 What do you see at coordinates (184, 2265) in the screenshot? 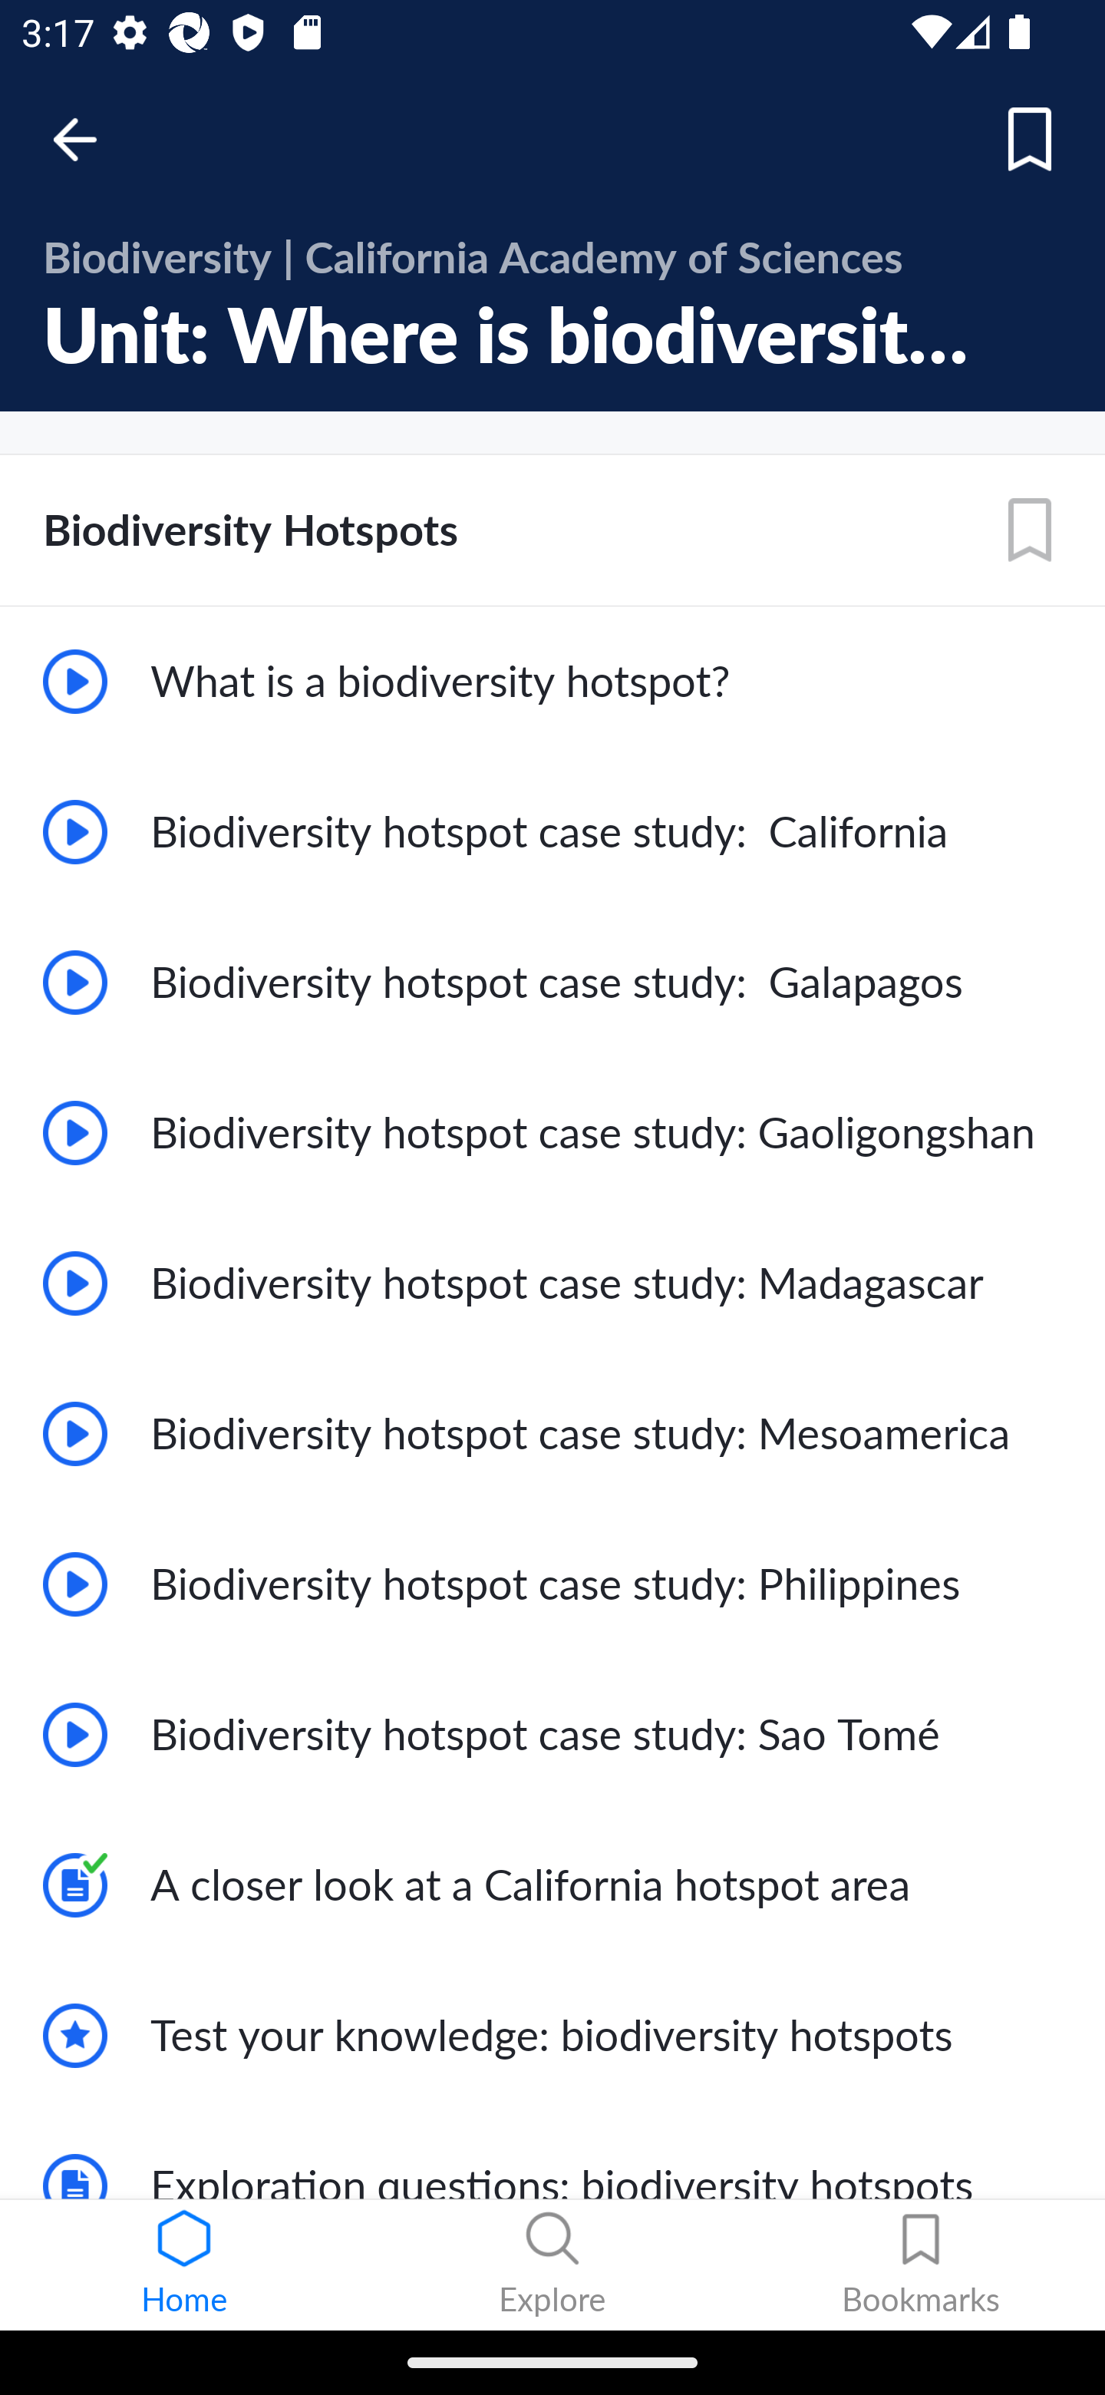
I see `Home` at bounding box center [184, 2265].